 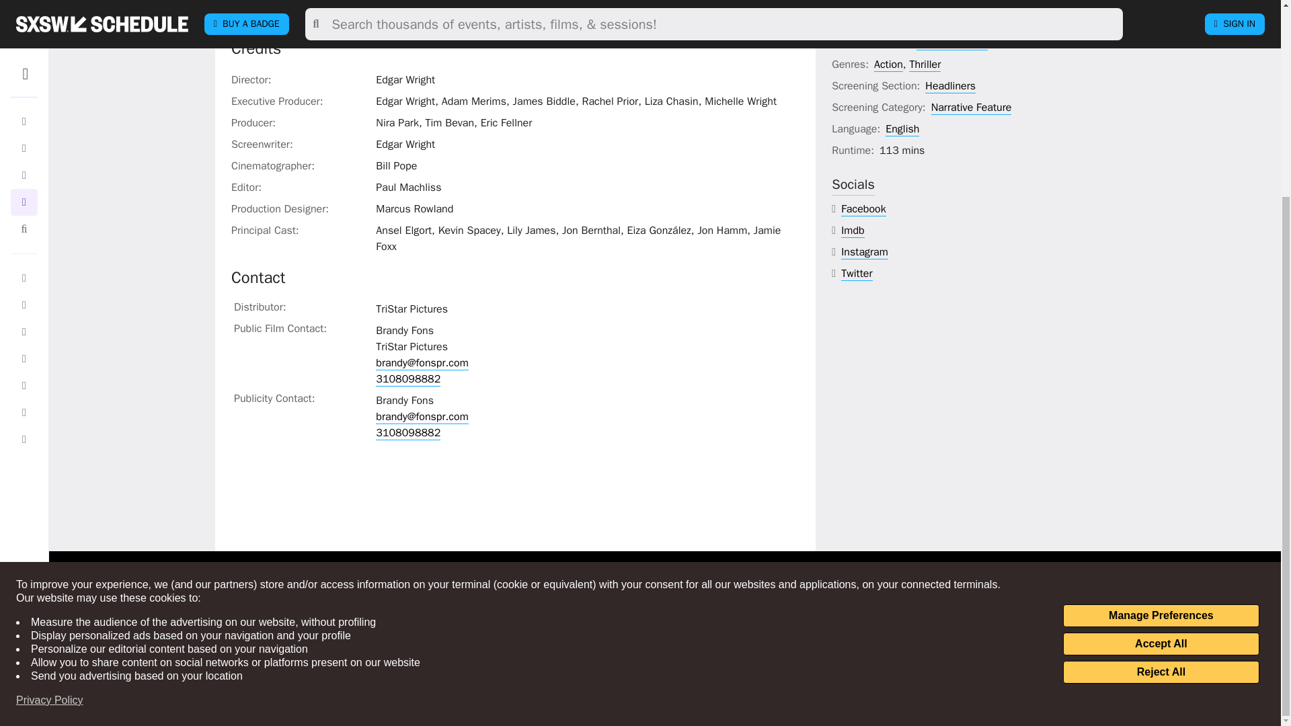 What do you see at coordinates (1161, 411) in the screenshot?
I see `Reject All` at bounding box center [1161, 411].